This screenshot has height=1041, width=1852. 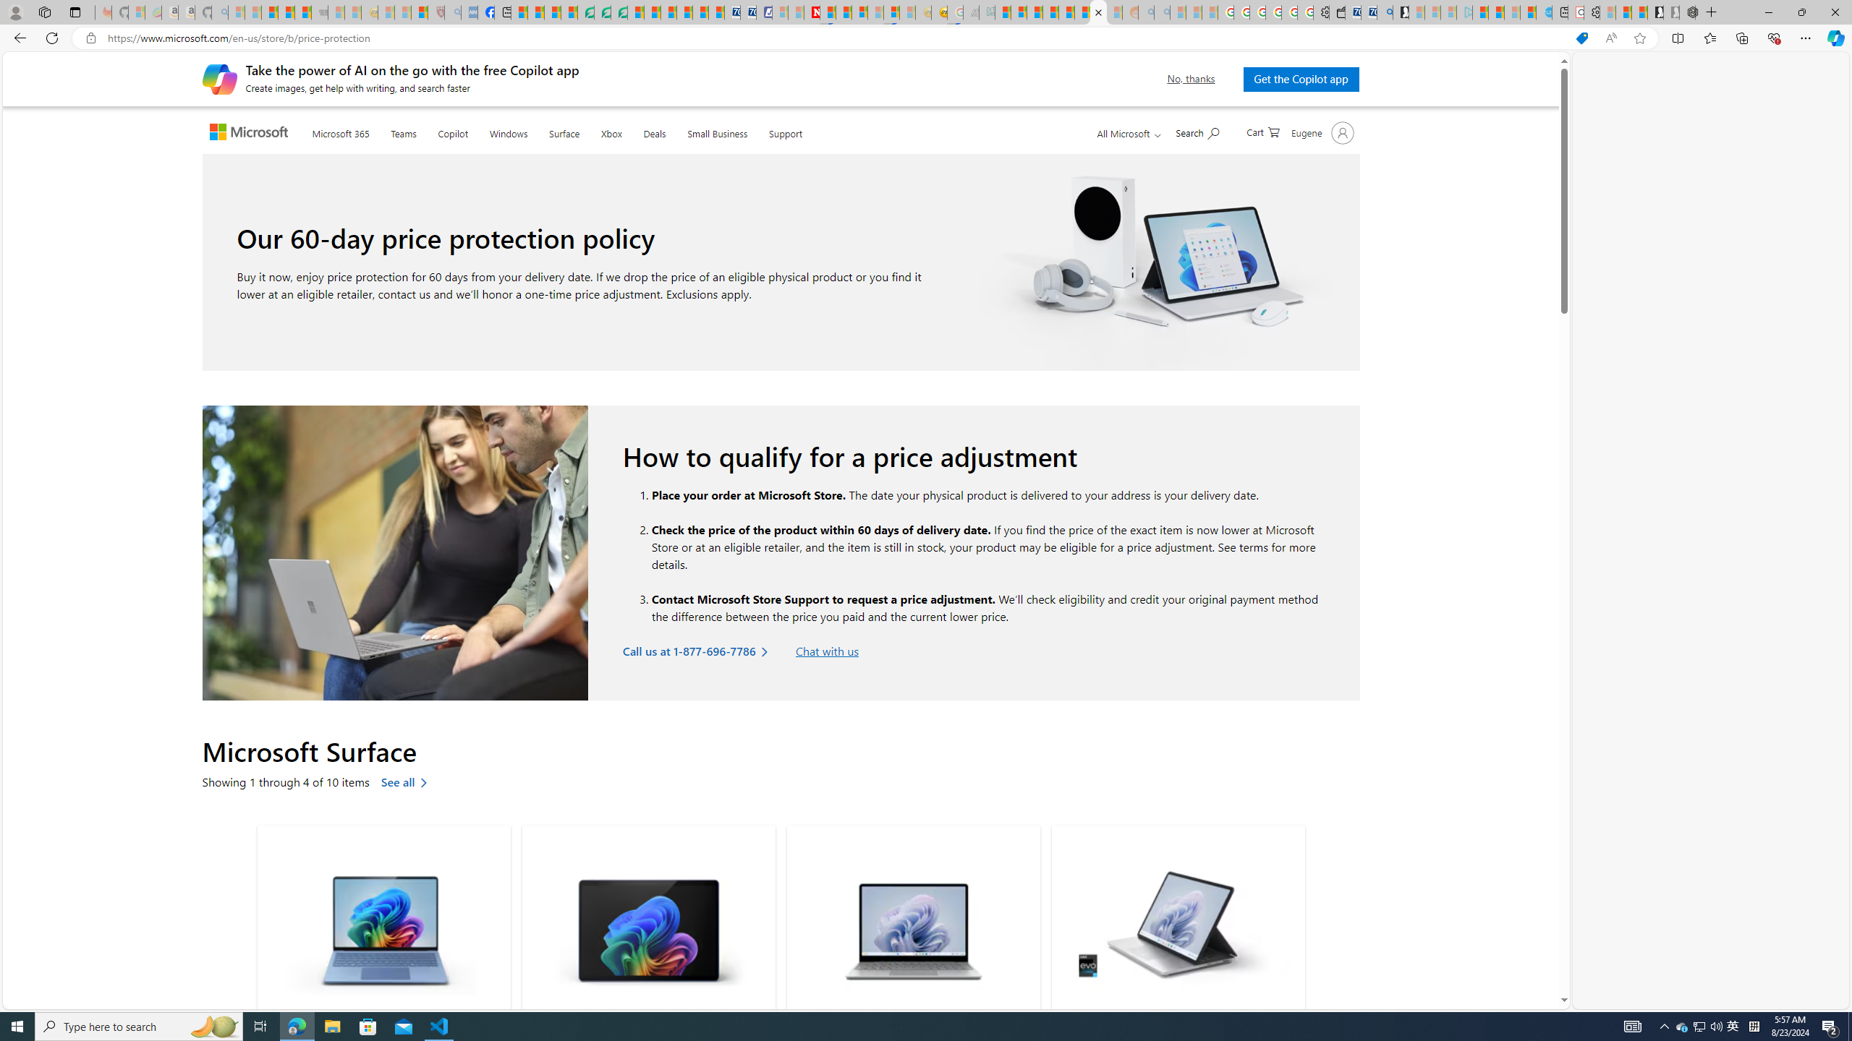 I want to click on Robert H. Shmerling, MD - Harvard Health - Sleeping, so click(x=436, y=12).